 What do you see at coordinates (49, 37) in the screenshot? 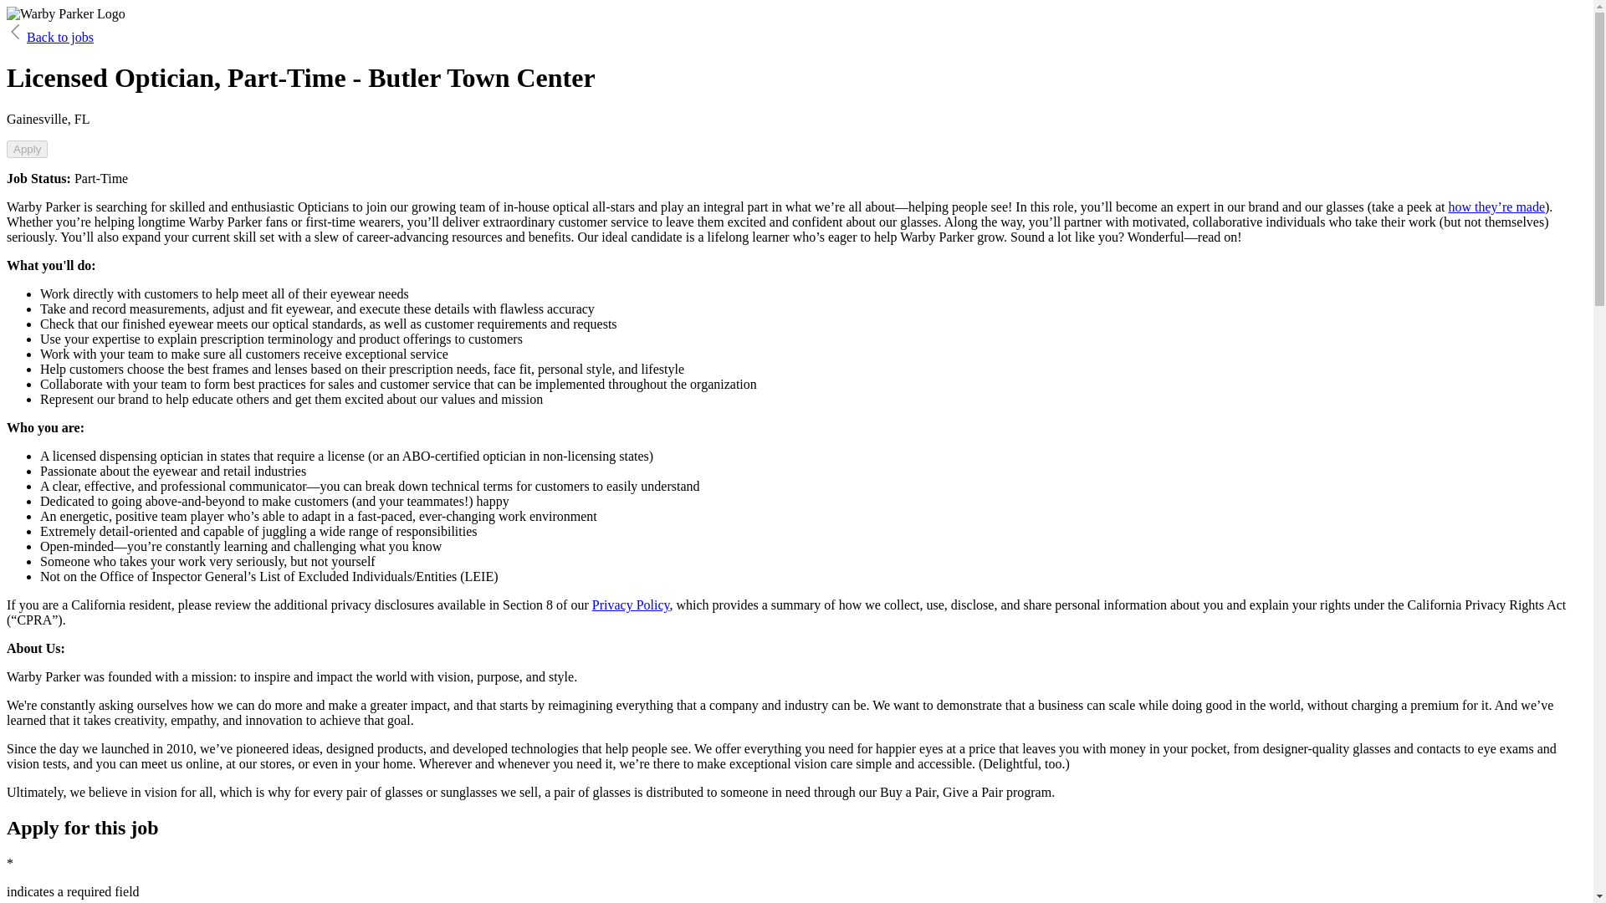
I see `Back to jobs` at bounding box center [49, 37].